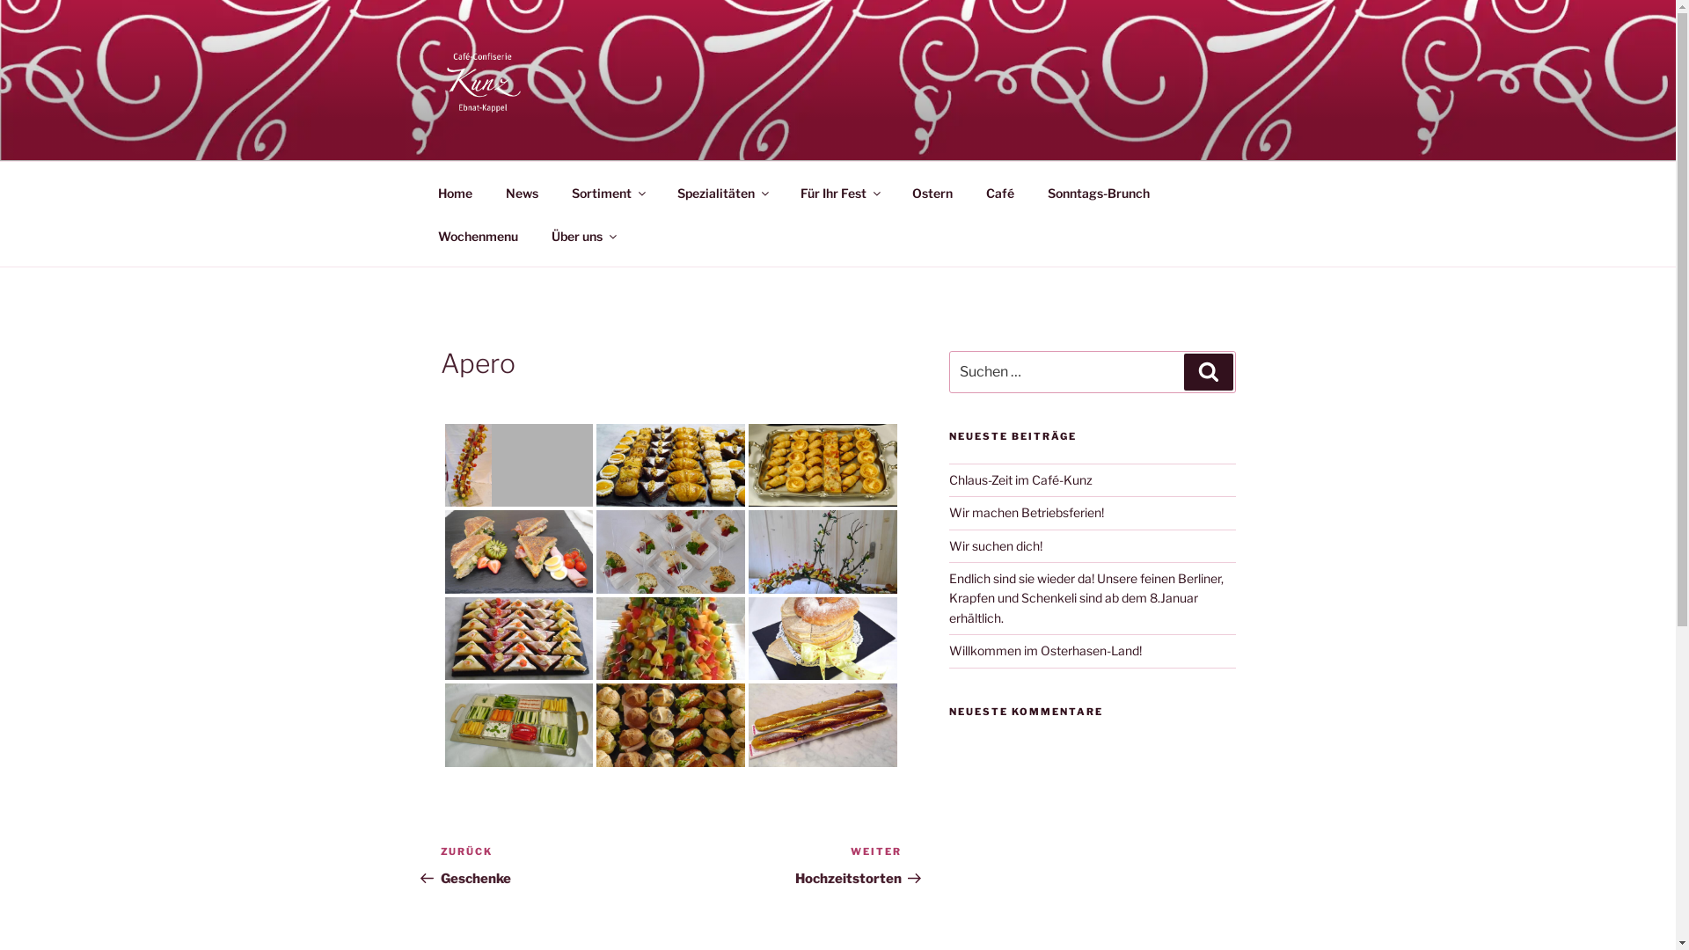  Describe the element at coordinates (1027, 512) in the screenshot. I see `Wir machen Betriebsferien!` at that location.